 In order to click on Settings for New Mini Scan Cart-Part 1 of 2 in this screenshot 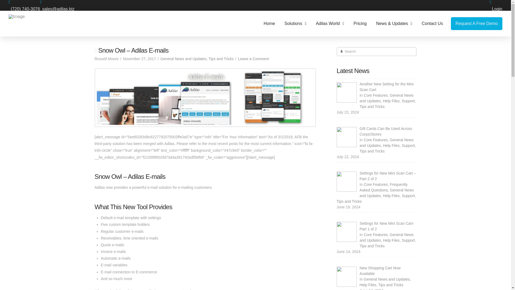, I will do `click(387, 226)`.